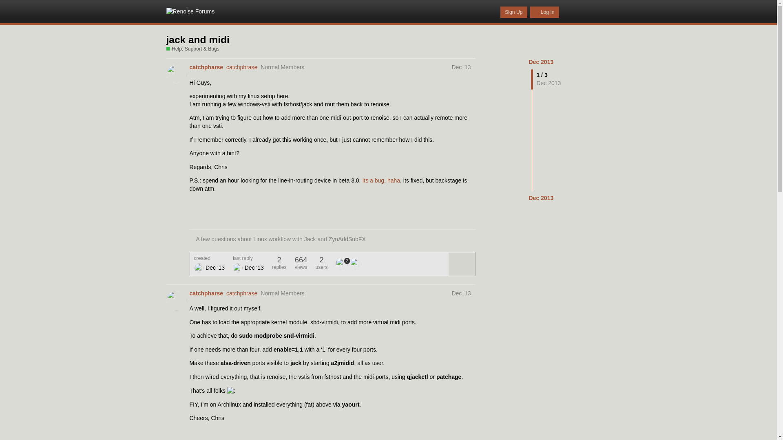 Image resolution: width=783 pixels, height=440 pixels. Describe the element at coordinates (381, 180) in the screenshot. I see `Its a bug, haha` at that location.